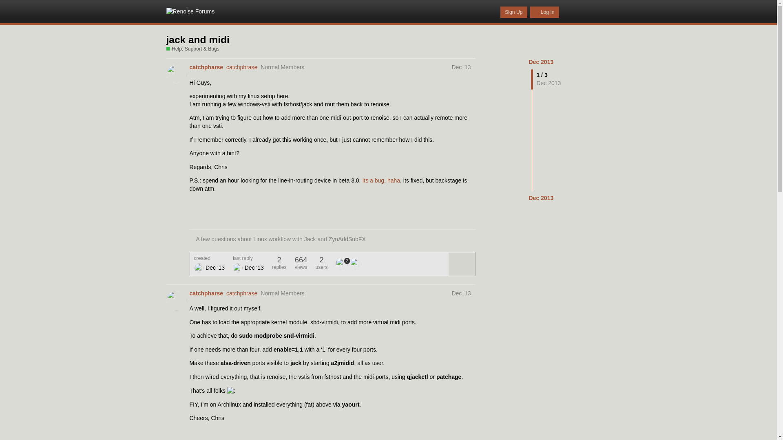 Image resolution: width=783 pixels, height=440 pixels. Describe the element at coordinates (381, 180) in the screenshot. I see `Its a bug, haha` at that location.